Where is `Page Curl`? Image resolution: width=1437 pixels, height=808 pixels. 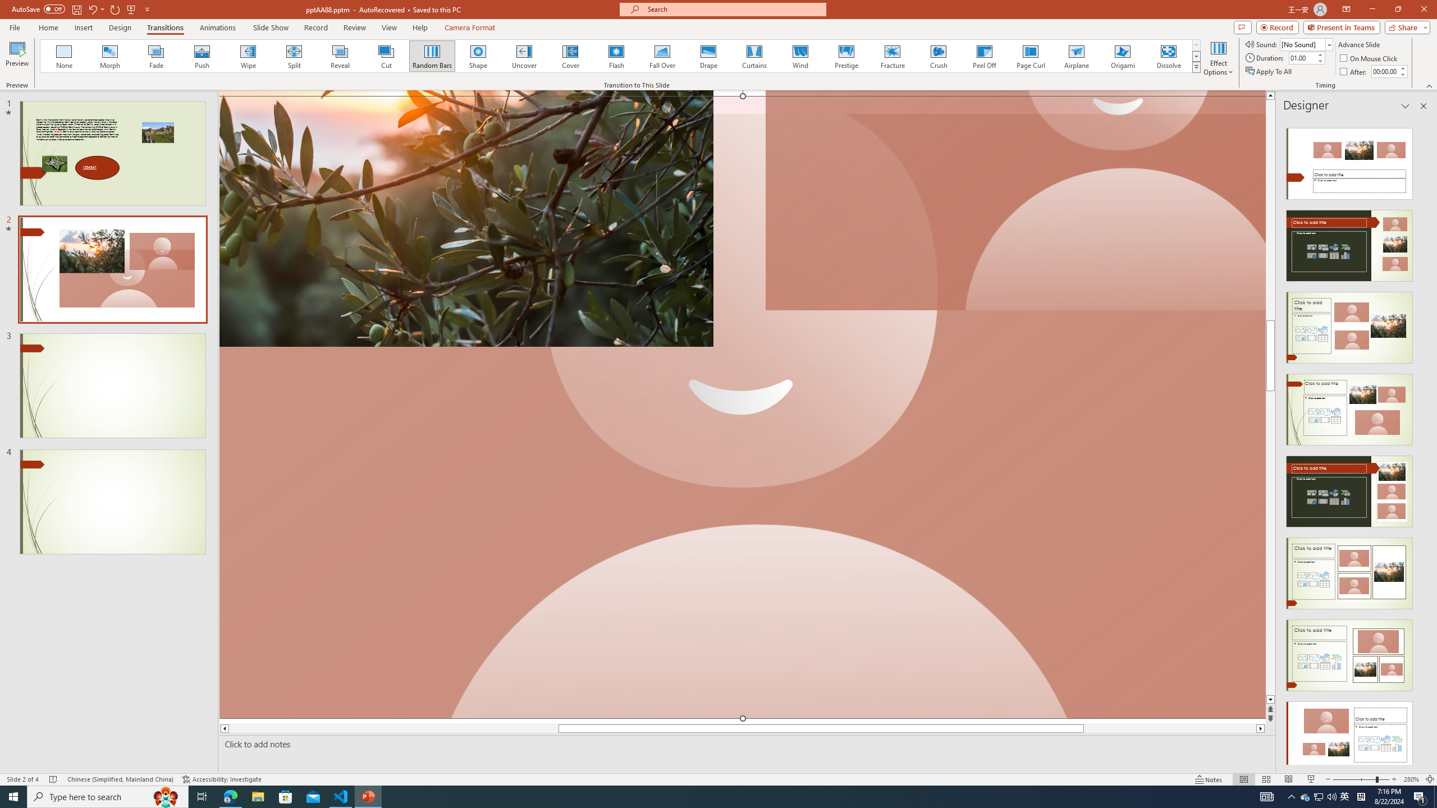
Page Curl is located at coordinates (1030, 56).